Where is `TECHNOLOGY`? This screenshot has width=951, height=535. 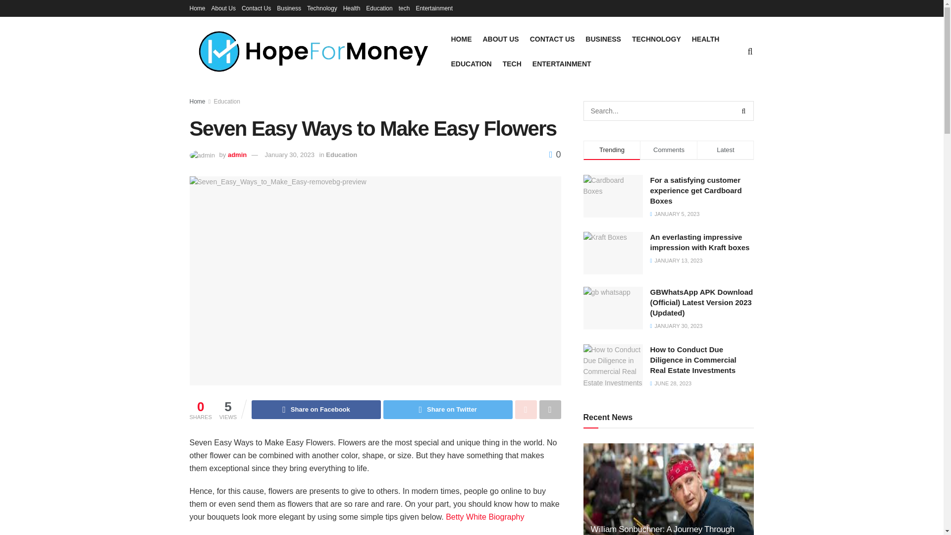
TECHNOLOGY is located at coordinates (656, 39).